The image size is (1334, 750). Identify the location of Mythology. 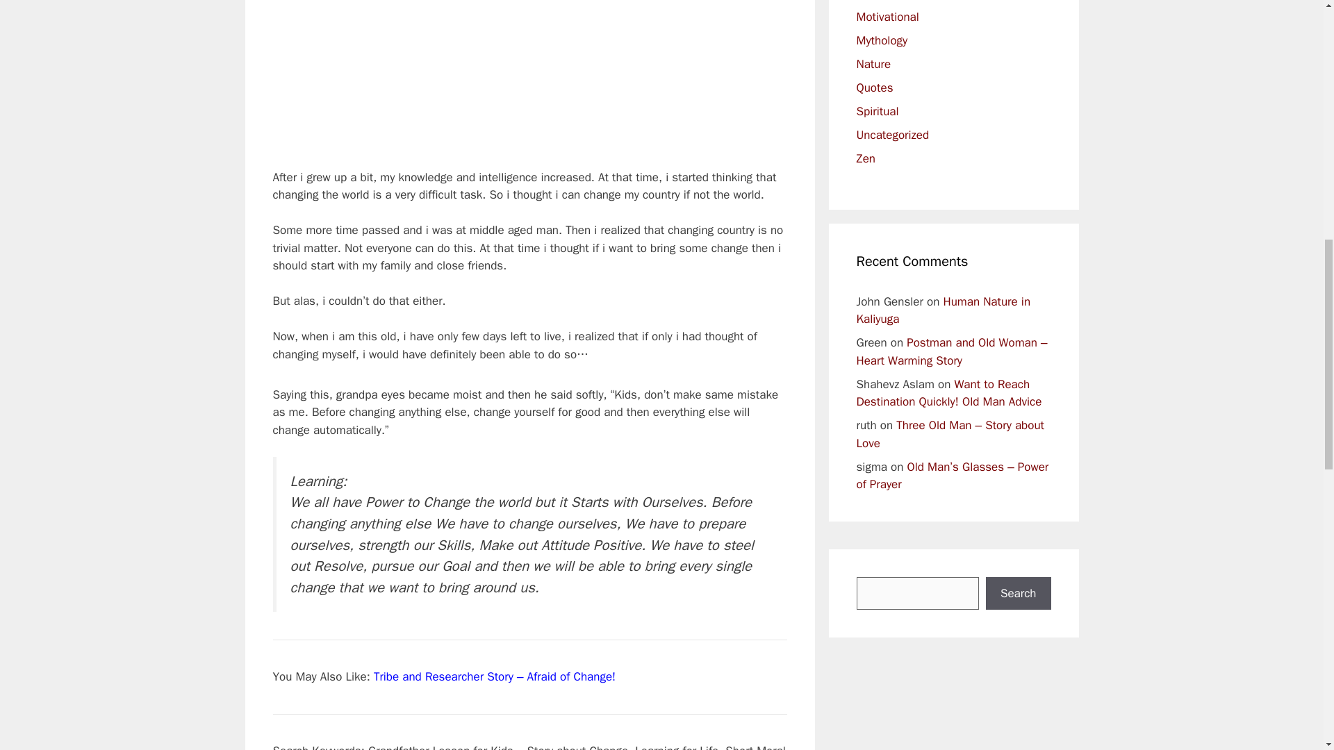
(881, 40).